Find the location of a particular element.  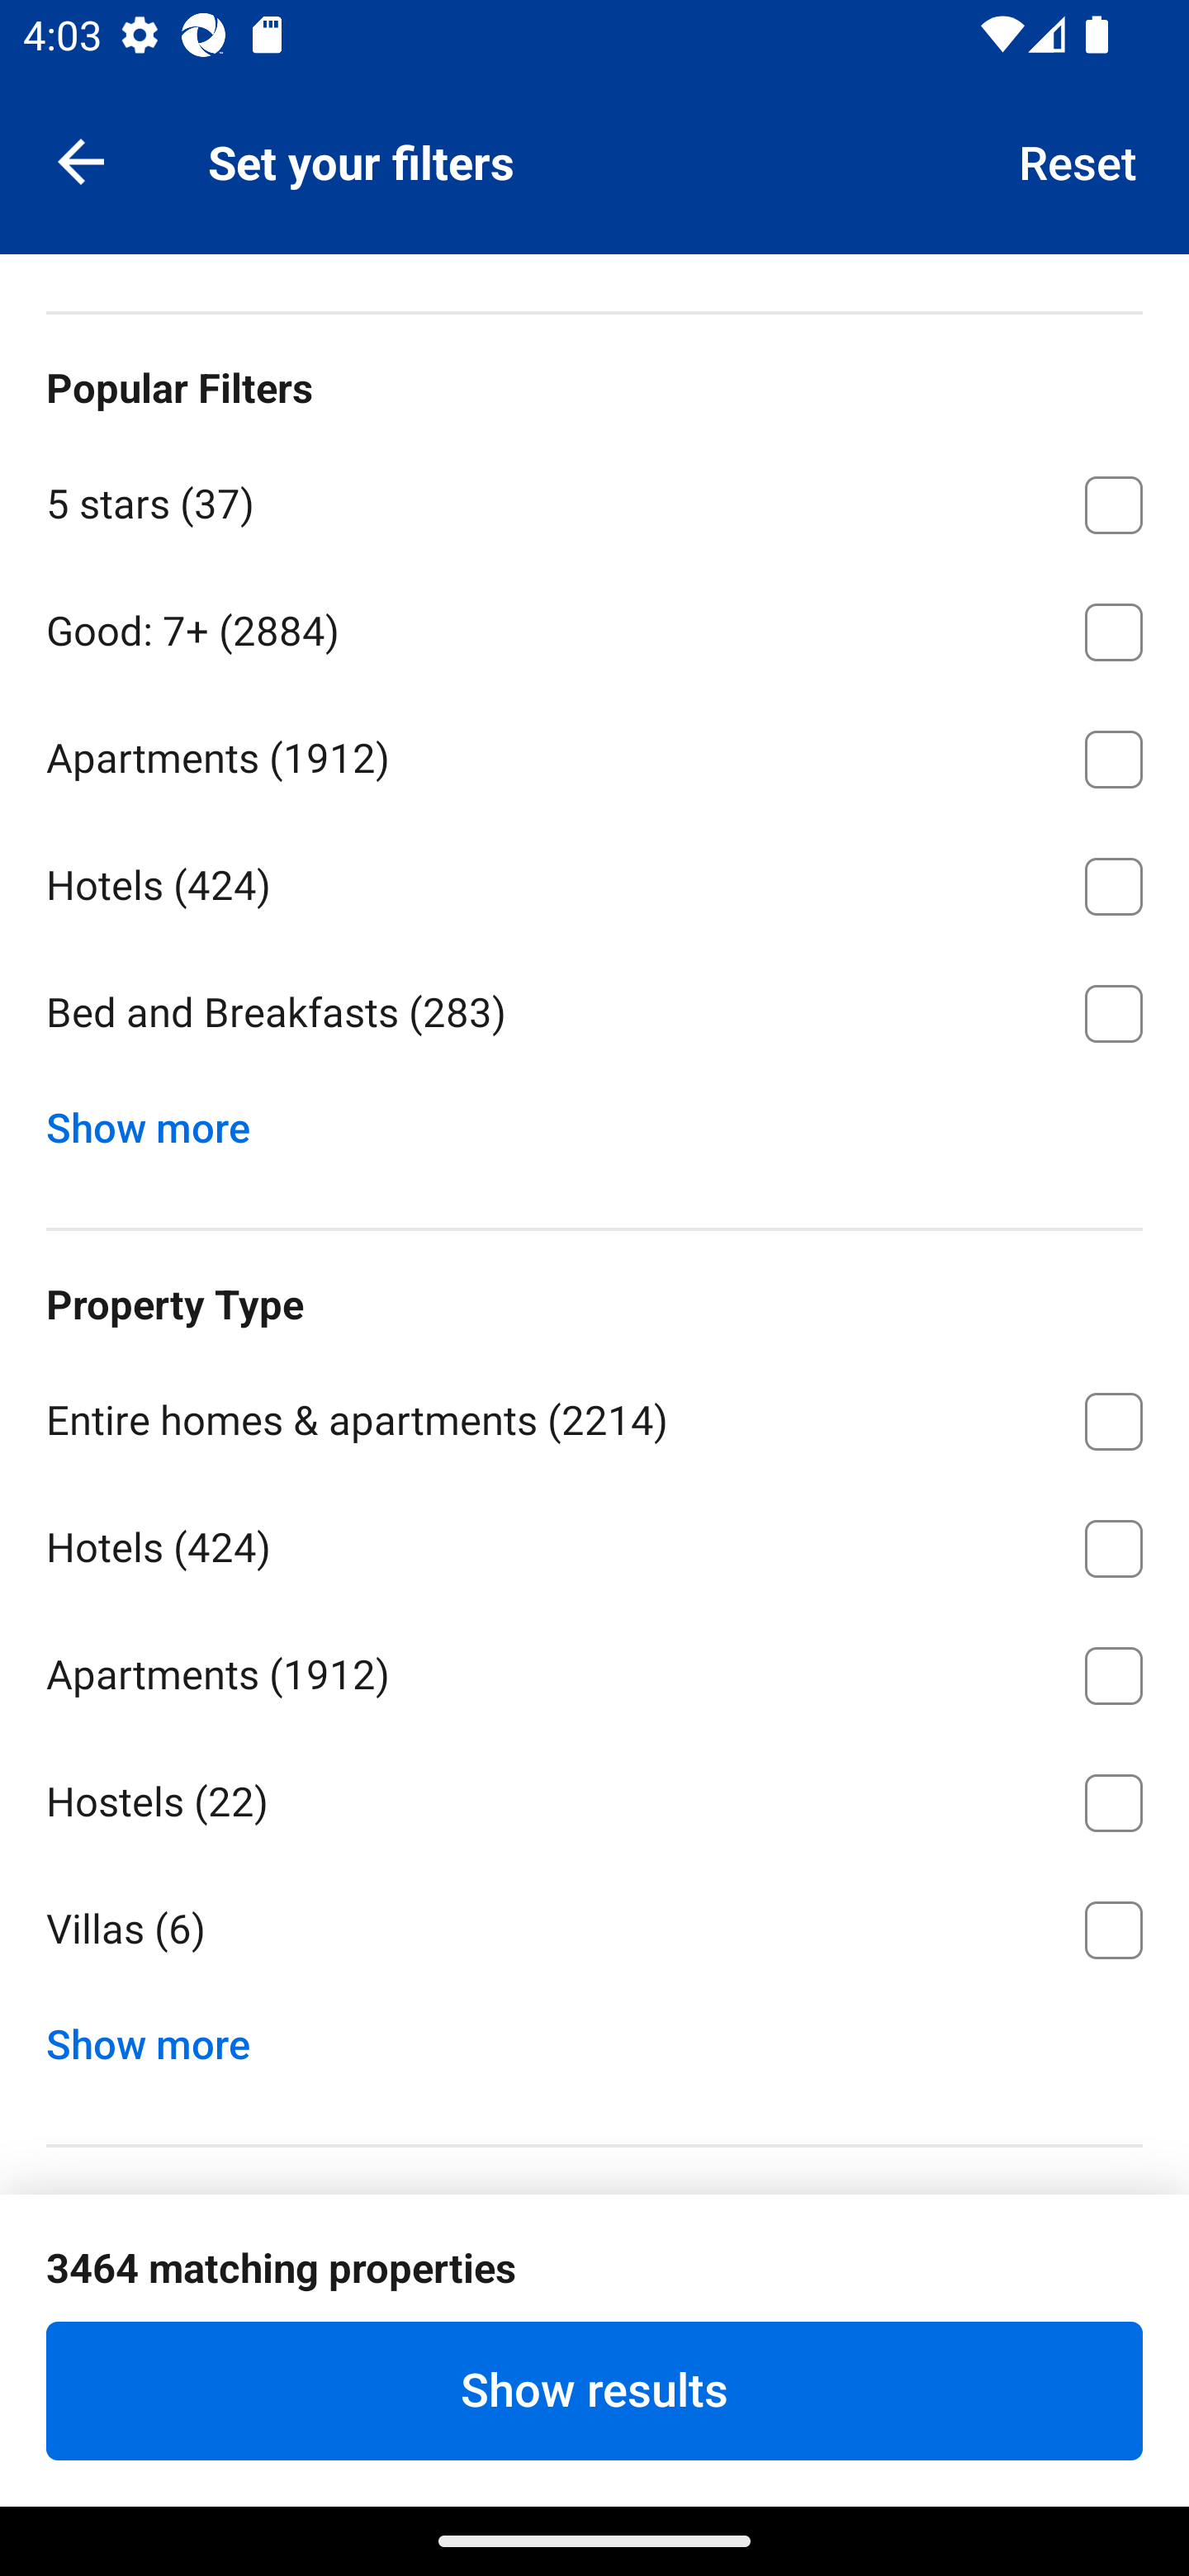

Hostels ⁦(22) is located at coordinates (594, 1797).